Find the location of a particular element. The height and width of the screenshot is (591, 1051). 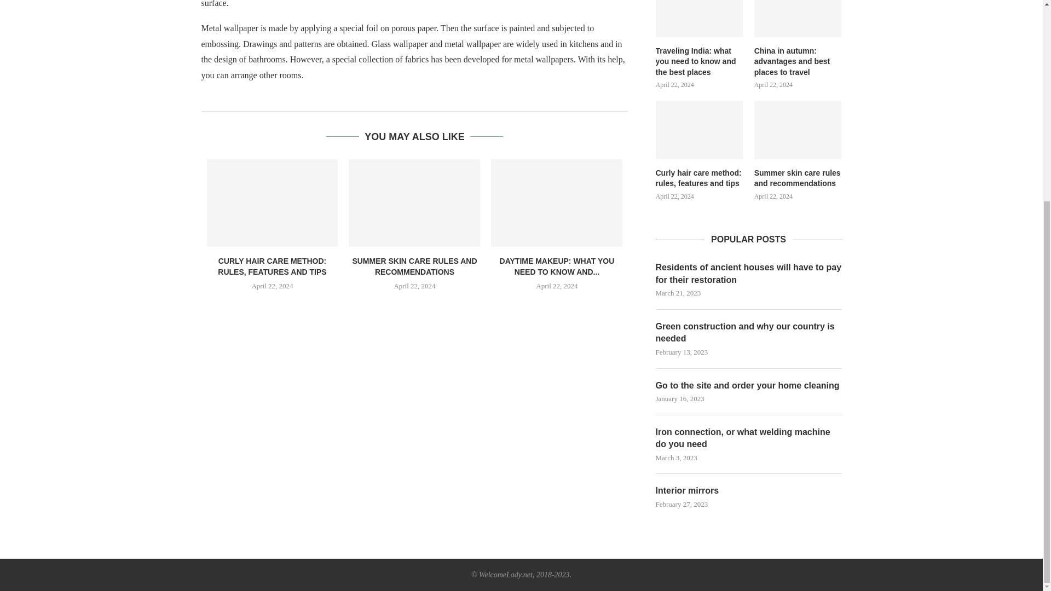

Summer skin care rules and recommendations is located at coordinates (414, 202).